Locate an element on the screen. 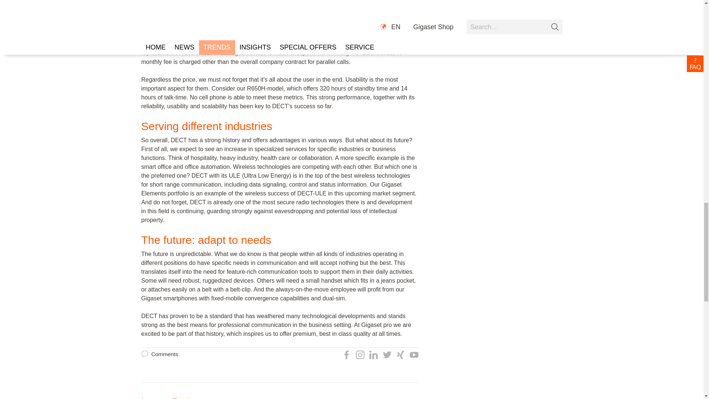  Share on Twitter is located at coordinates (386, 354).